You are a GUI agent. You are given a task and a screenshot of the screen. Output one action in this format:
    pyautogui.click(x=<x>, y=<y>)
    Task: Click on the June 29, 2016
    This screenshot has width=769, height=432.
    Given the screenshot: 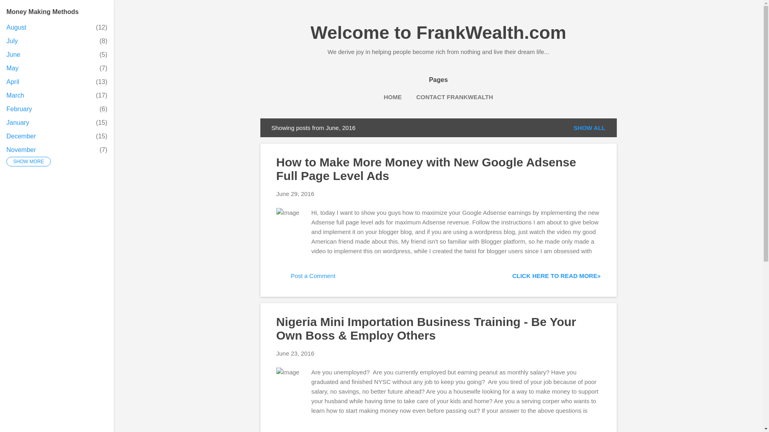 What is the action you would take?
    pyautogui.click(x=19, y=109)
    